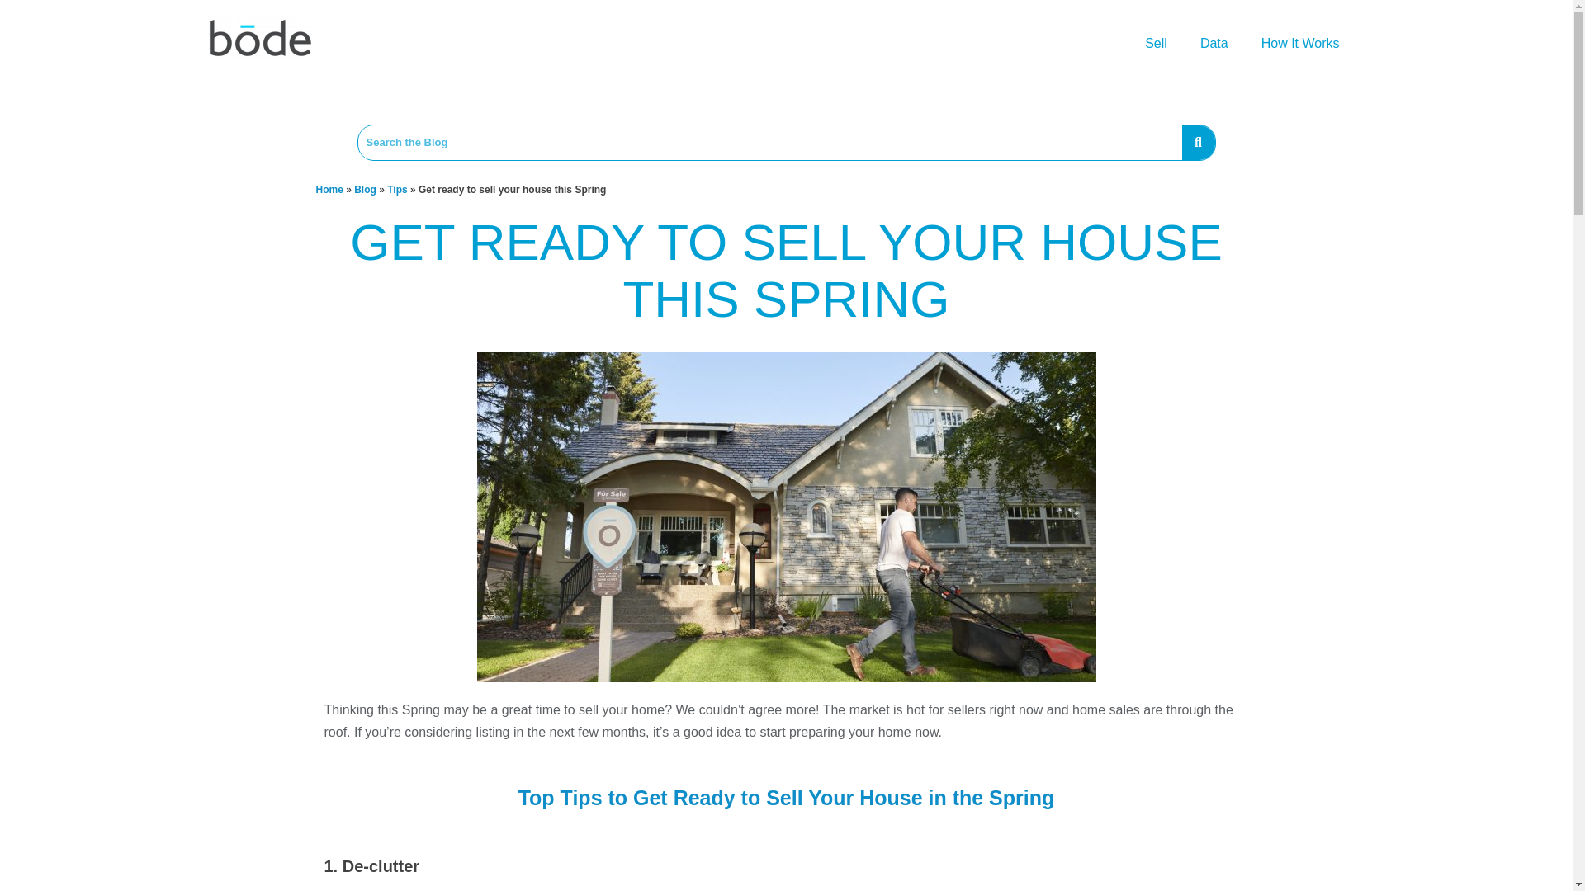  Describe the element at coordinates (329, 189) in the screenshot. I see `Home` at that location.